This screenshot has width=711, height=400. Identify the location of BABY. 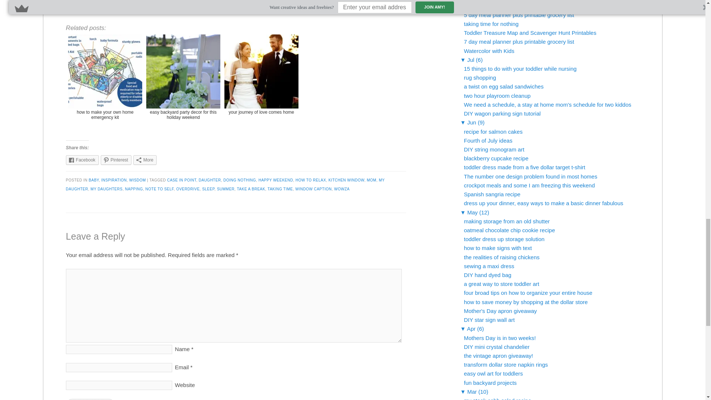
(94, 180).